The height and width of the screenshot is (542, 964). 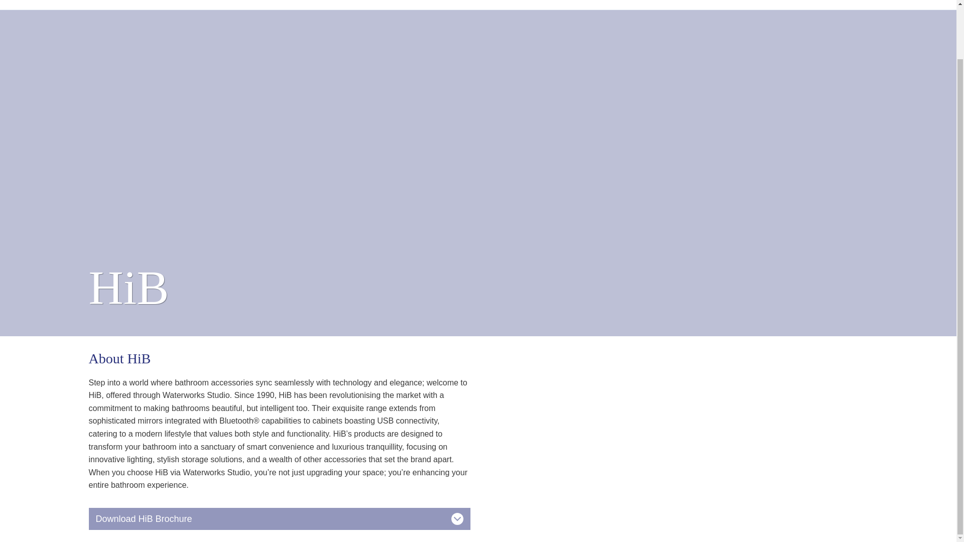 What do you see at coordinates (675, 5) in the screenshot?
I see `Brochure Request` at bounding box center [675, 5].